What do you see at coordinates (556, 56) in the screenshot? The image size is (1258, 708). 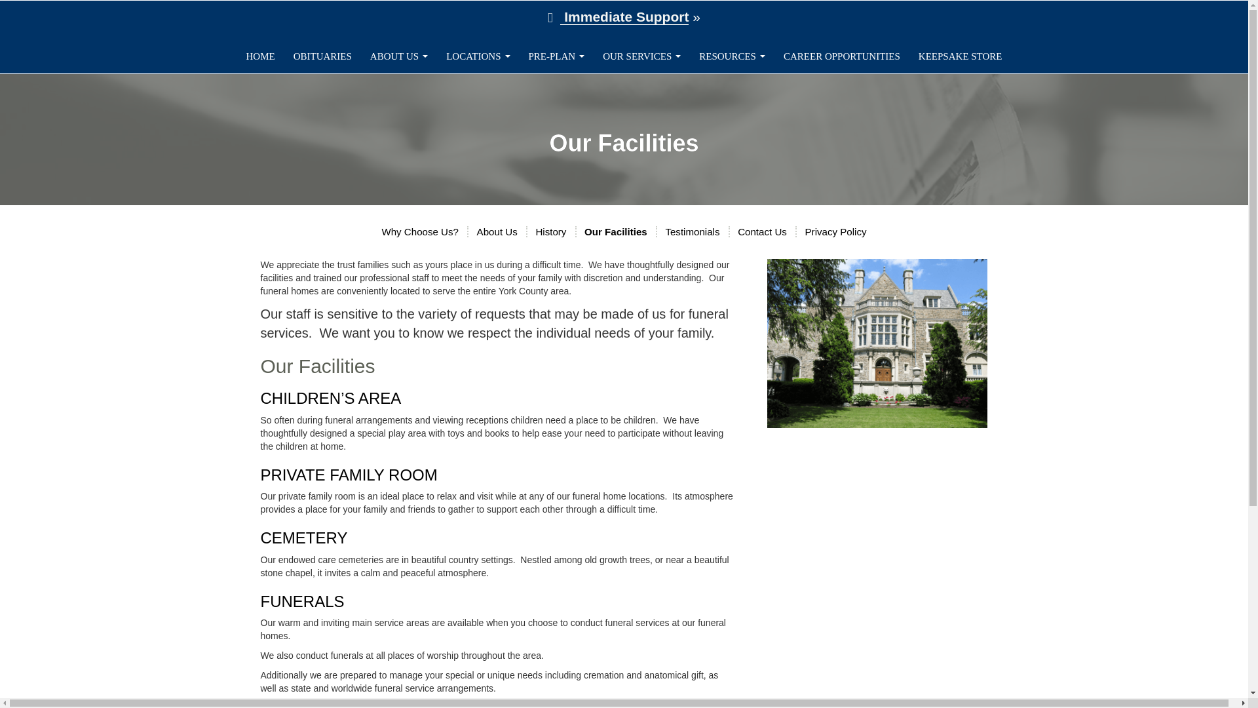 I see `PRE-PLAN...` at bounding box center [556, 56].